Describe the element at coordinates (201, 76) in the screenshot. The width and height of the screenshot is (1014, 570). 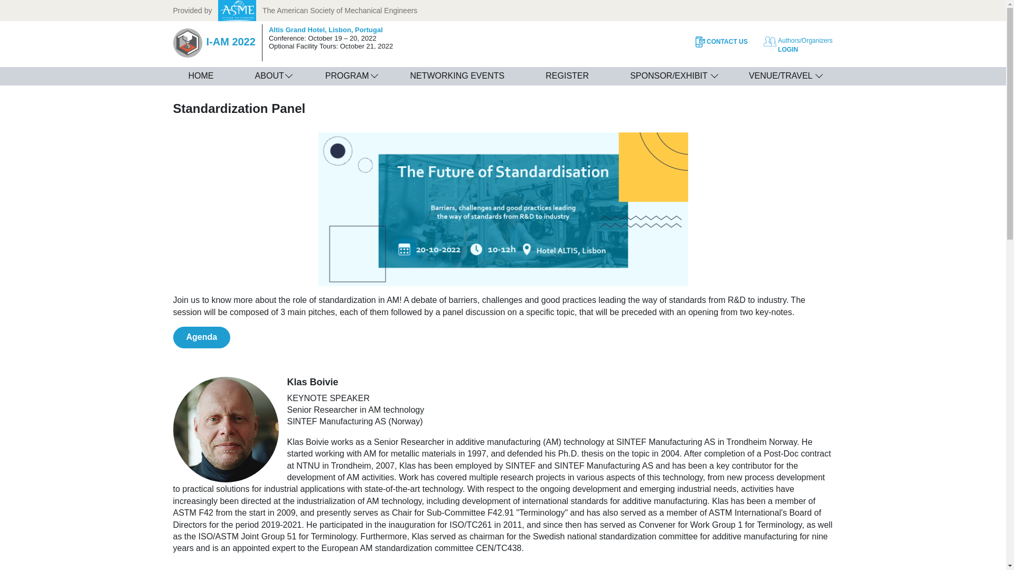
I see `HOME` at that location.